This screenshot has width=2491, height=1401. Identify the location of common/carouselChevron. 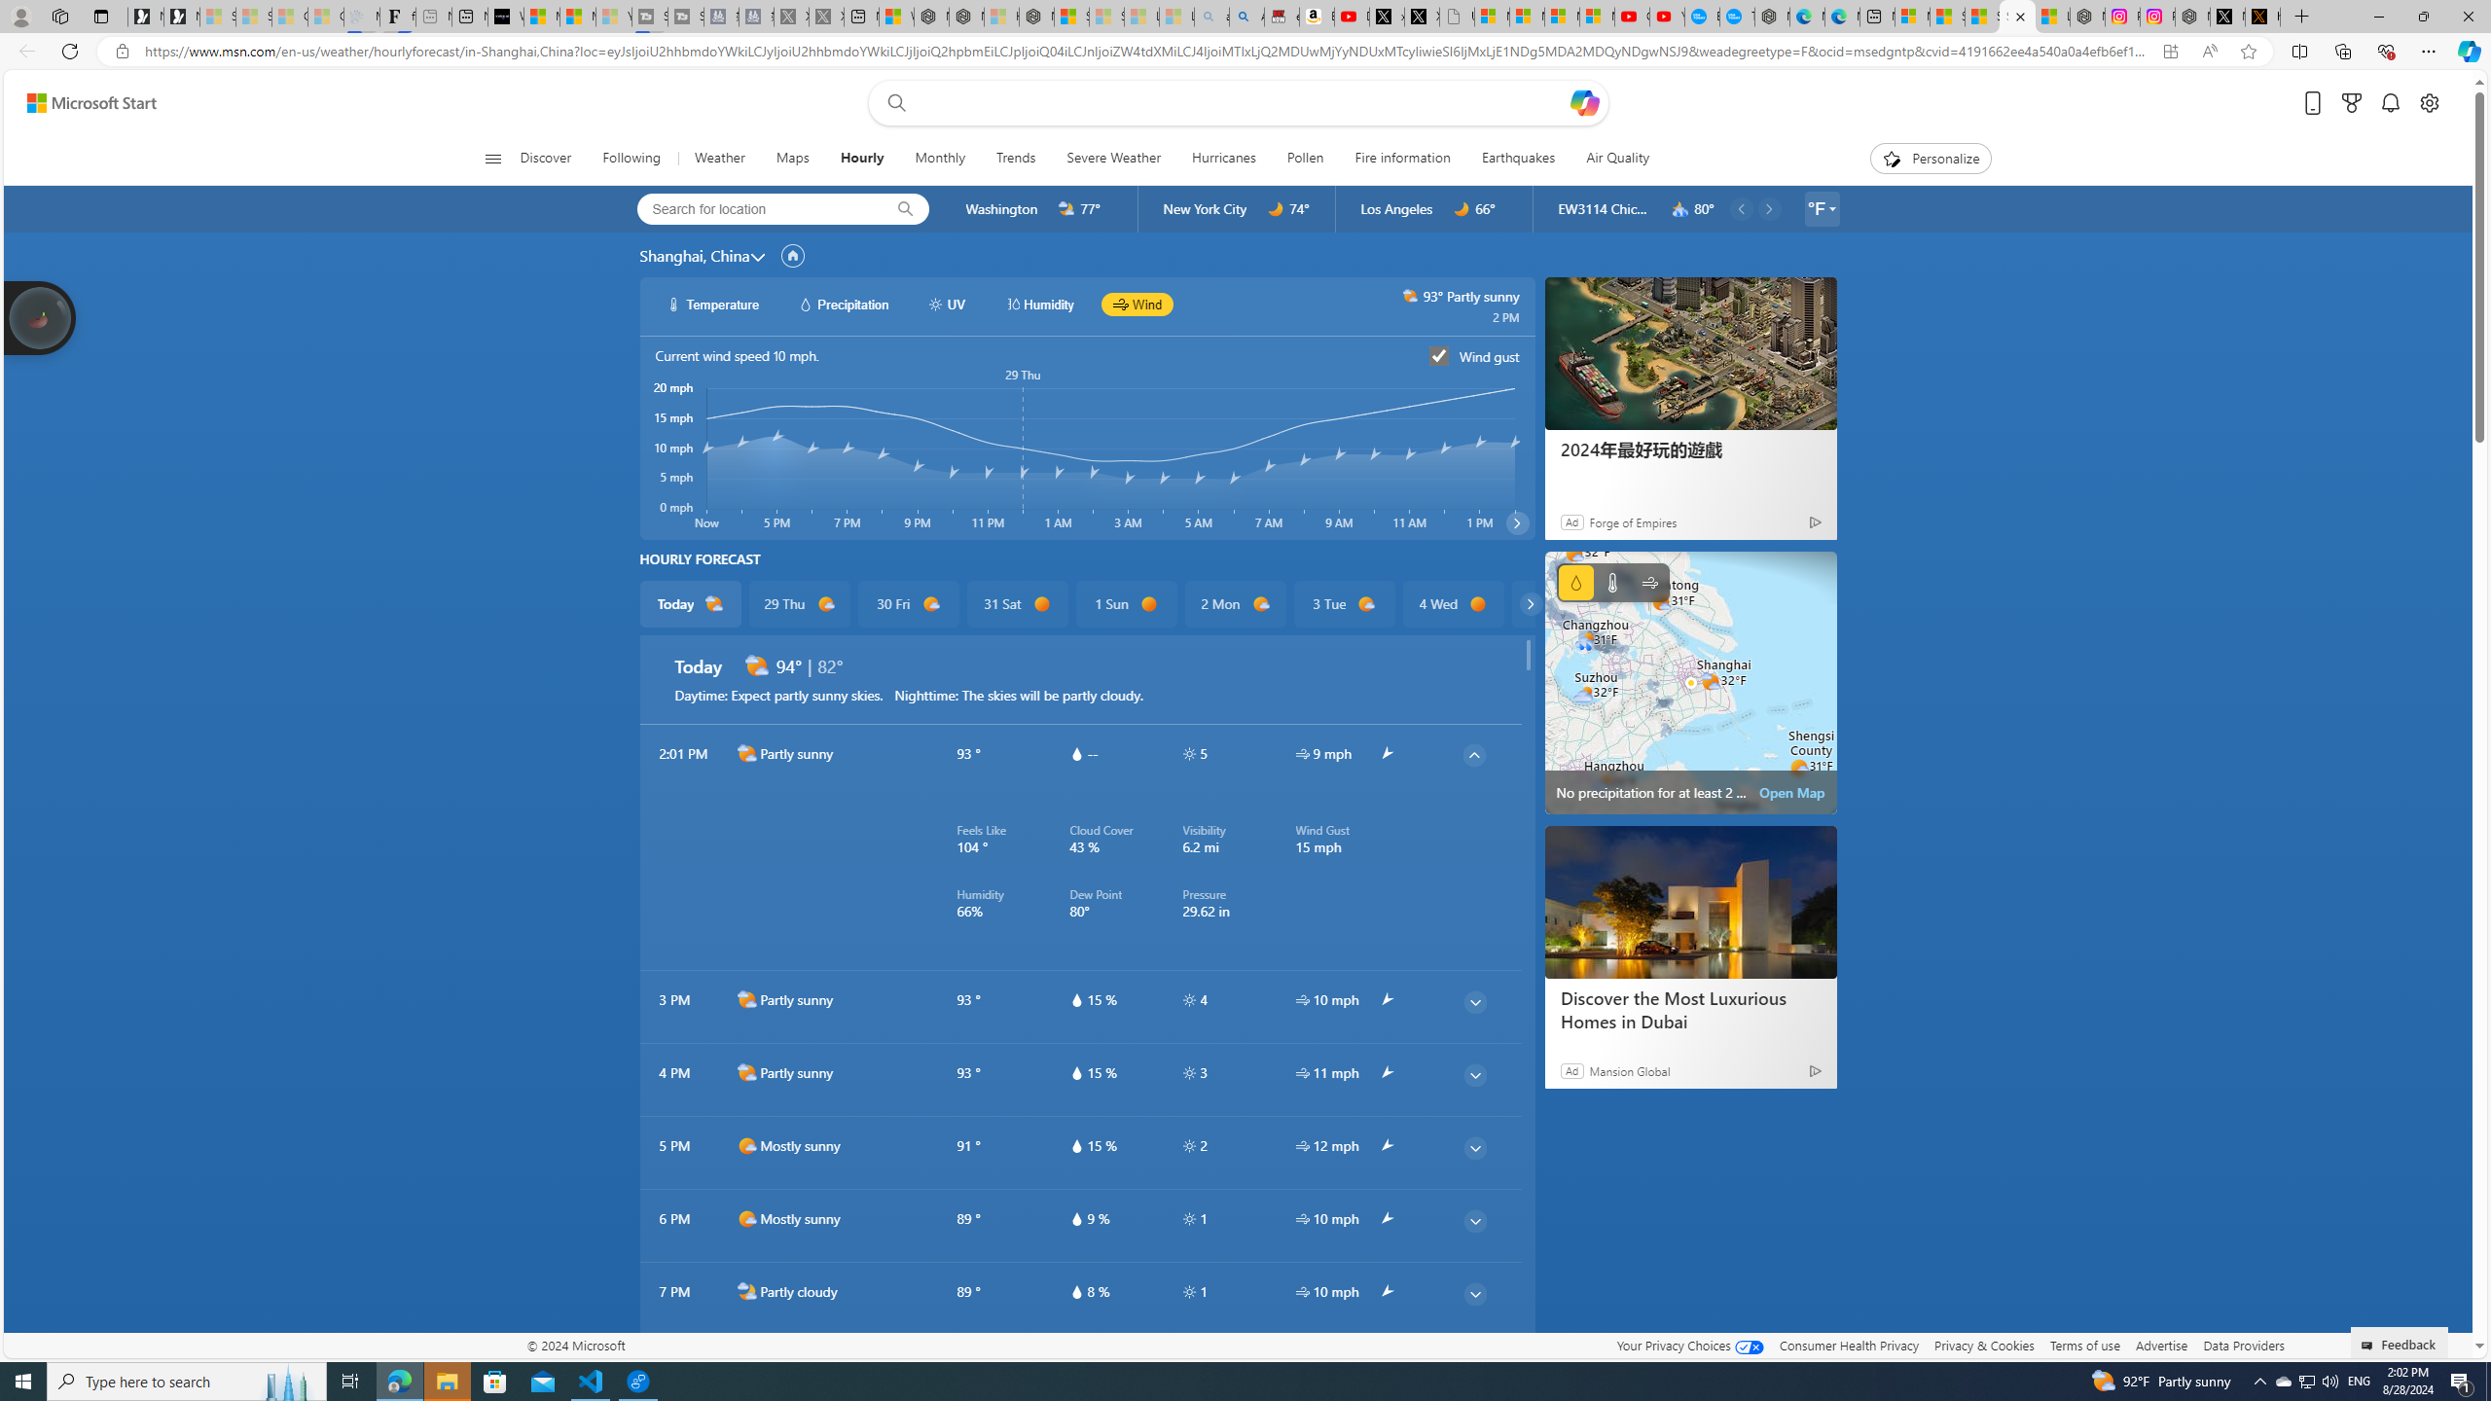
(1530, 603).